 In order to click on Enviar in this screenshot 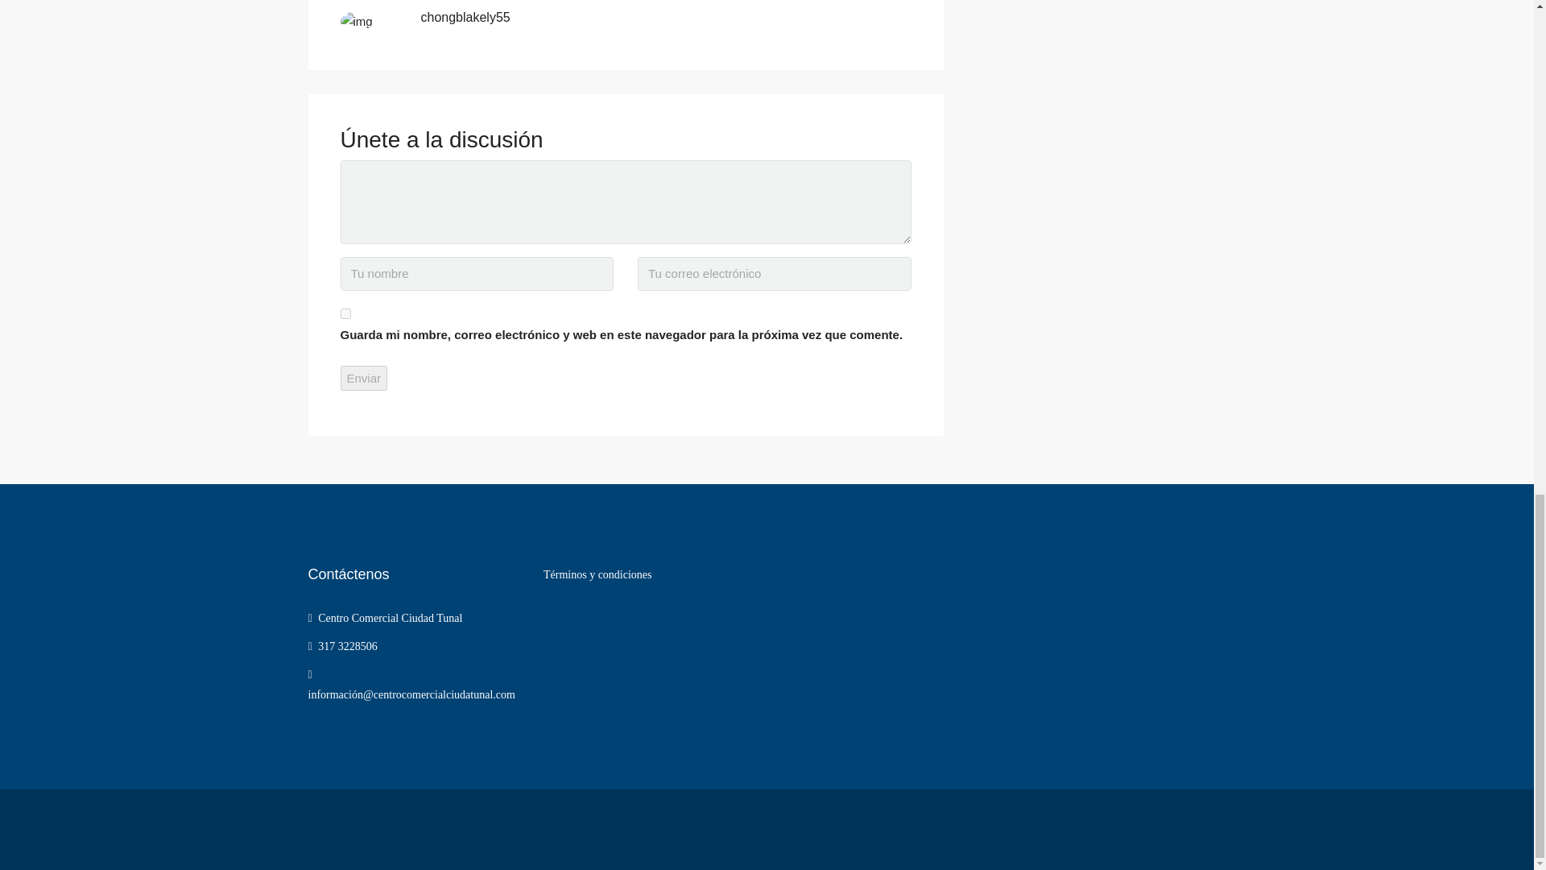, I will do `click(364, 377)`.